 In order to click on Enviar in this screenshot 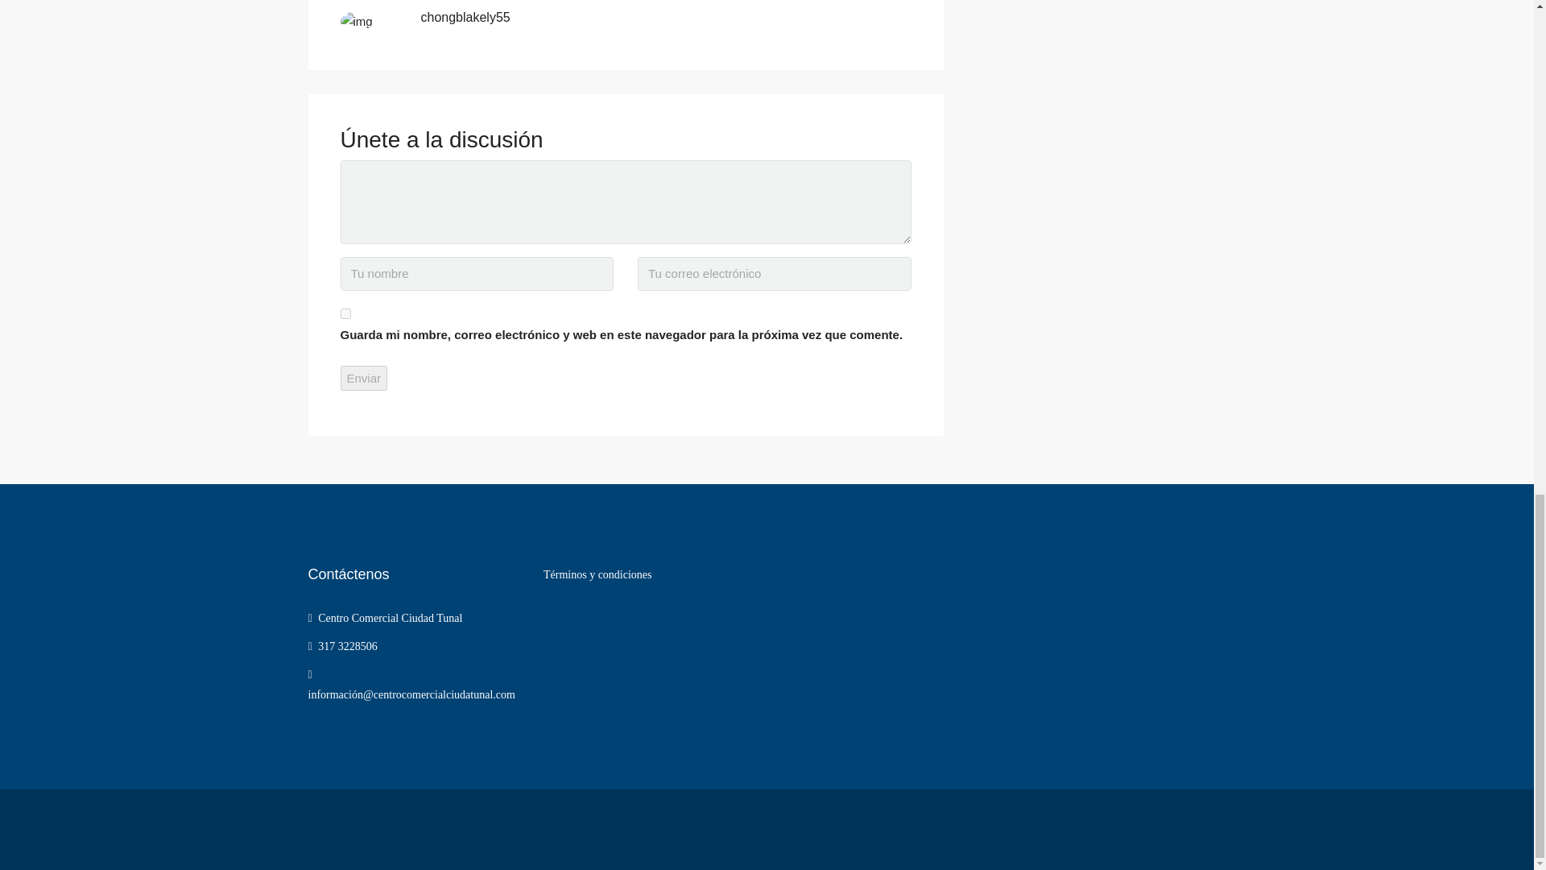, I will do `click(364, 377)`.